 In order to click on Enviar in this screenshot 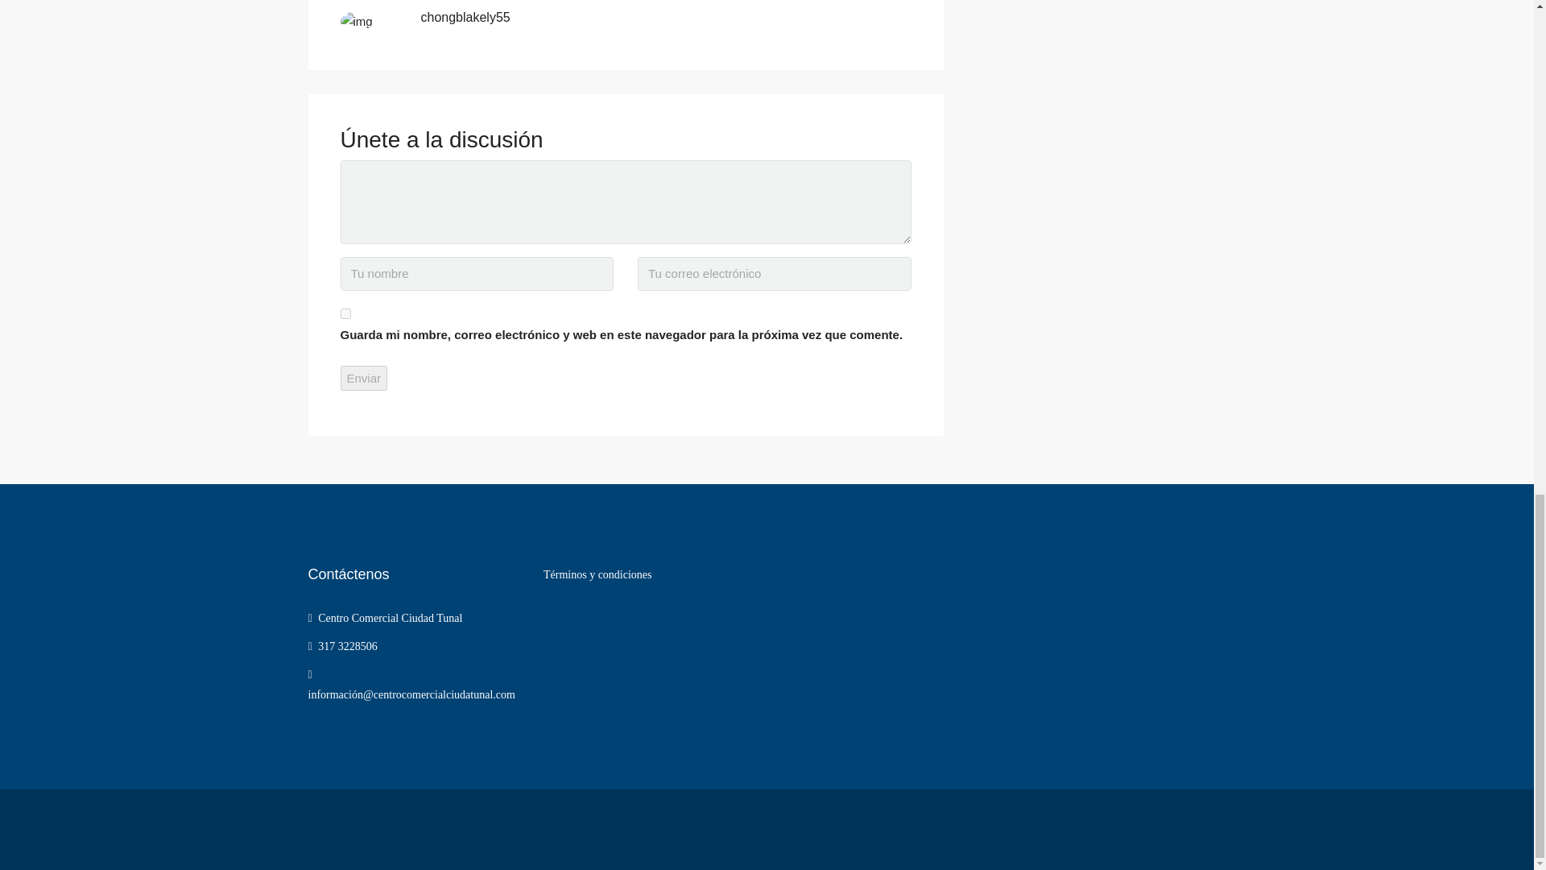, I will do `click(364, 377)`.